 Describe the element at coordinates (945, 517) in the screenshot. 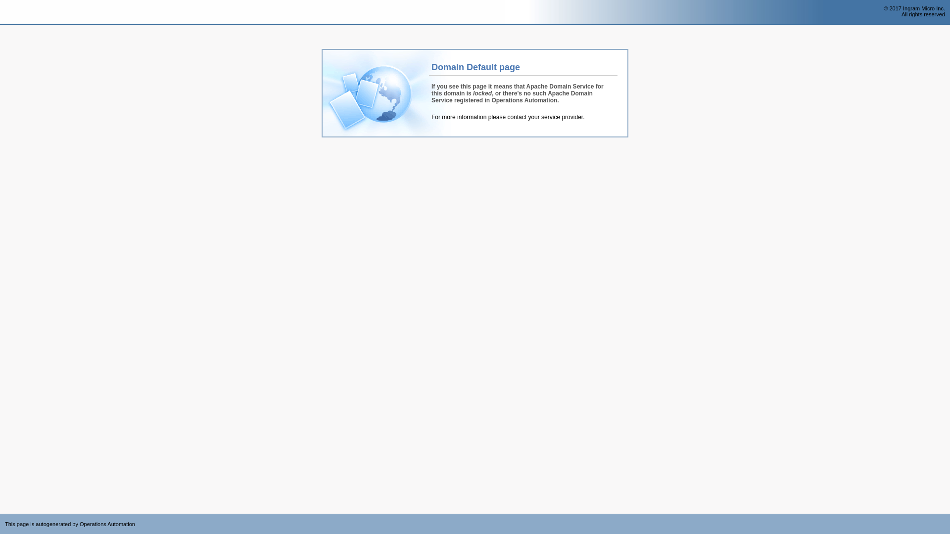

I see `Powered by CloudBlue Commerce` at that location.